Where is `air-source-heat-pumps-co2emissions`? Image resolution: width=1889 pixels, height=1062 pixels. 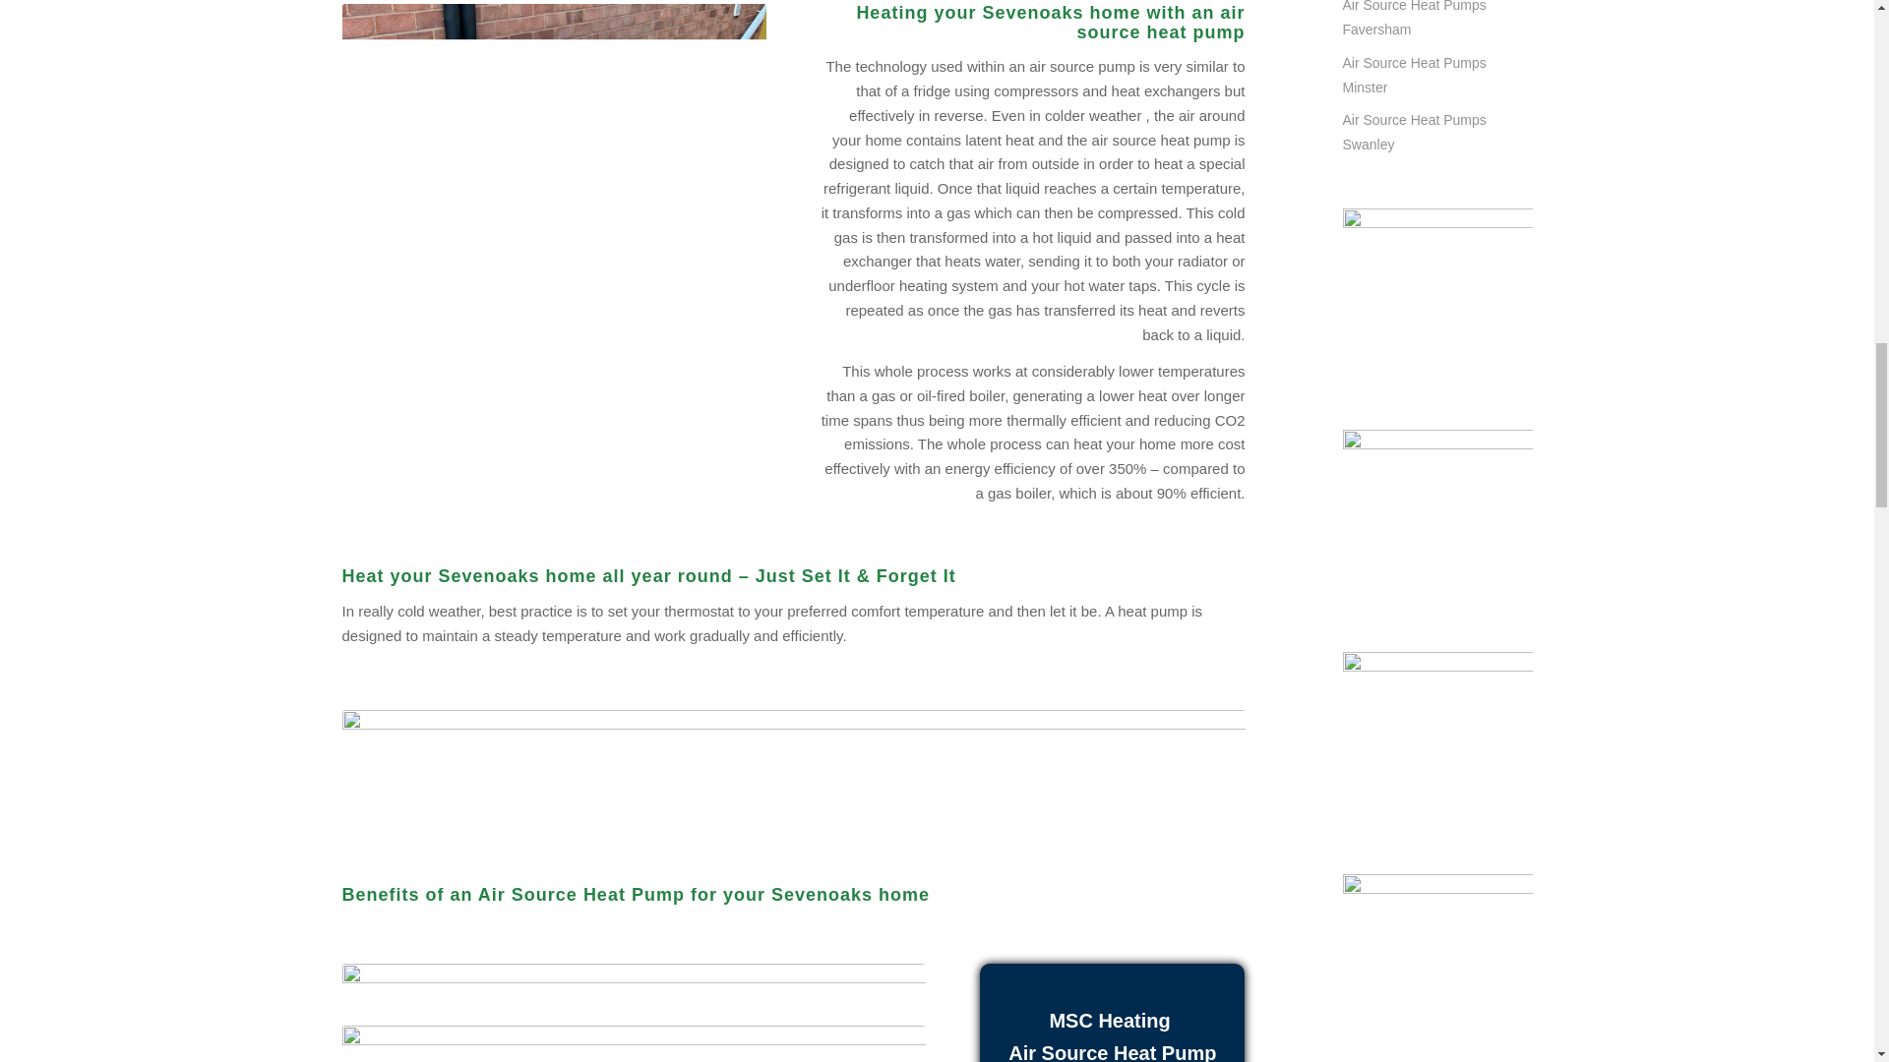
air-source-heat-pumps-co2emissions is located at coordinates (634, 1044).